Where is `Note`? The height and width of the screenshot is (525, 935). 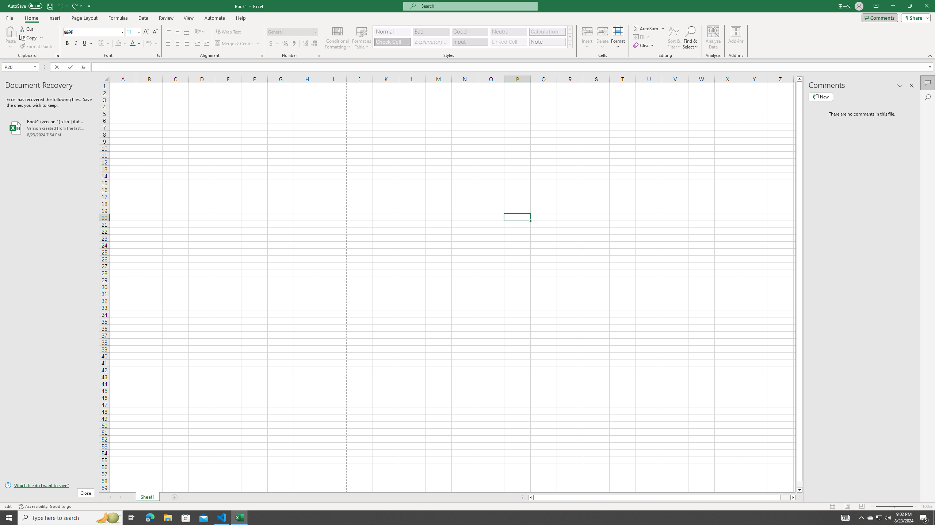
Note is located at coordinates (547, 42).